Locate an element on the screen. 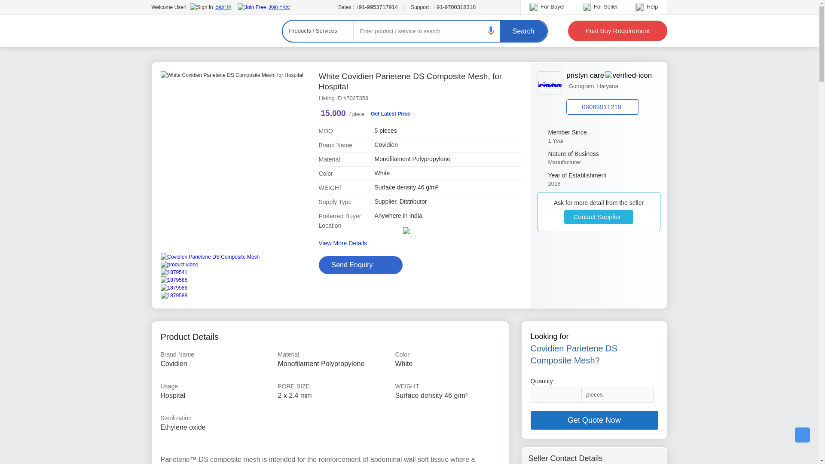 Image resolution: width=825 pixels, height=464 pixels. For Buyer is located at coordinates (547, 6).